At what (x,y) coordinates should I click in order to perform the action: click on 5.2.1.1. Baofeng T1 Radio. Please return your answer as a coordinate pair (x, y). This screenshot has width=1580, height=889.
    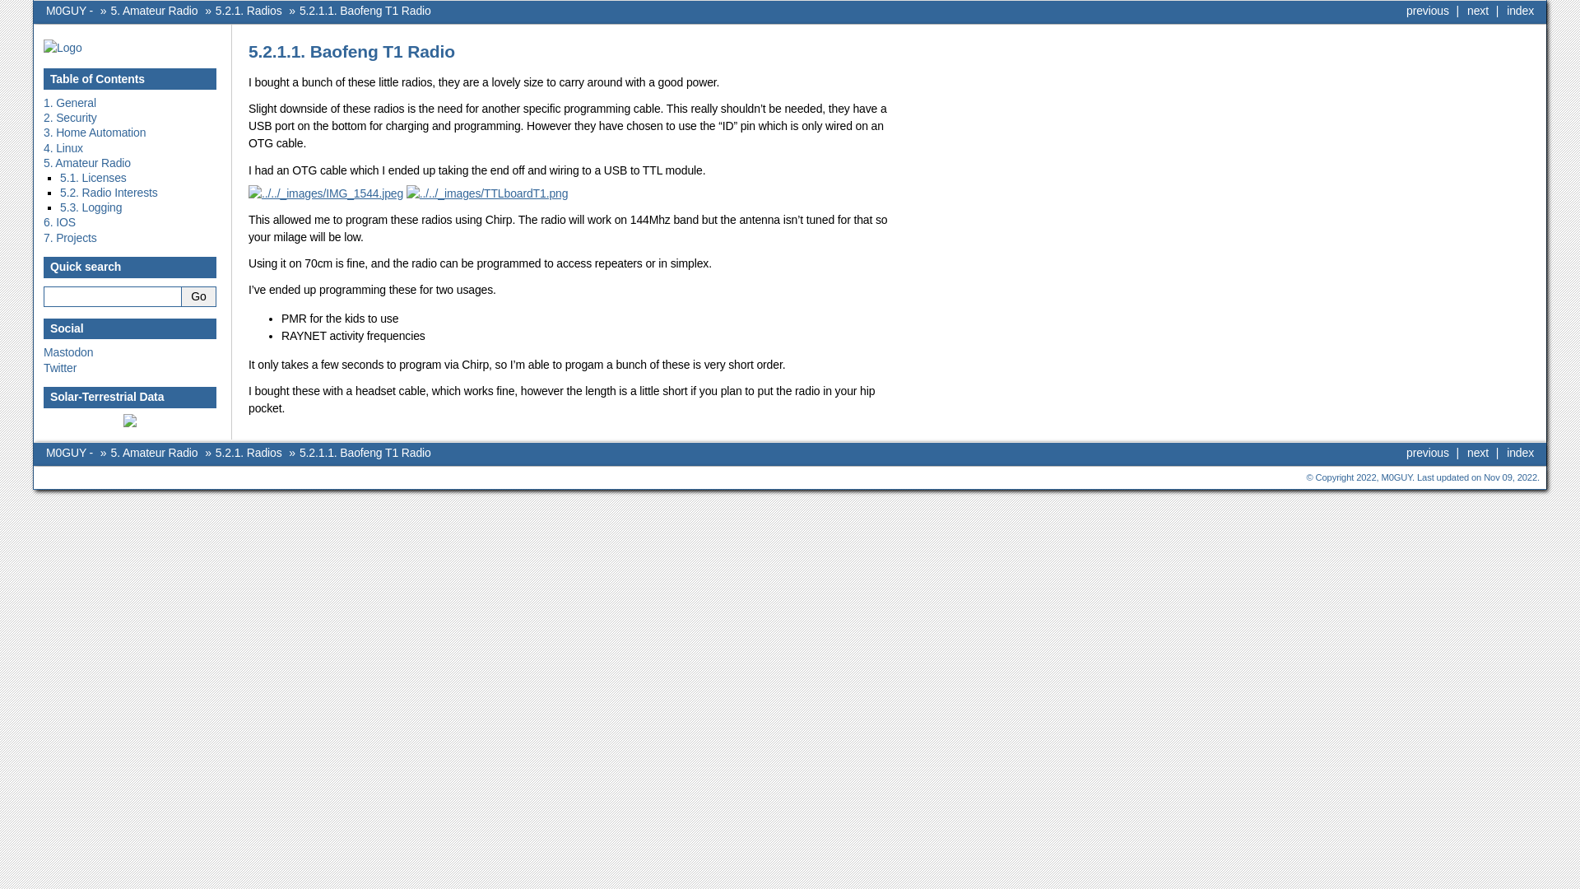
    Looking at the image, I should click on (365, 453).